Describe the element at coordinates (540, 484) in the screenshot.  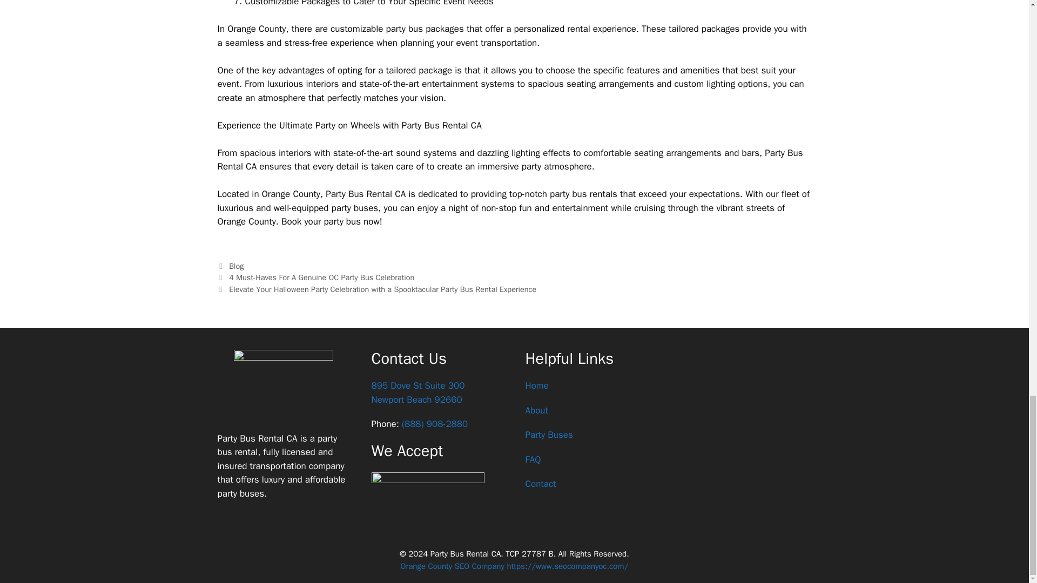
I see `4 Must-Haves For A Genuine OC Party Bus Celebration` at that location.